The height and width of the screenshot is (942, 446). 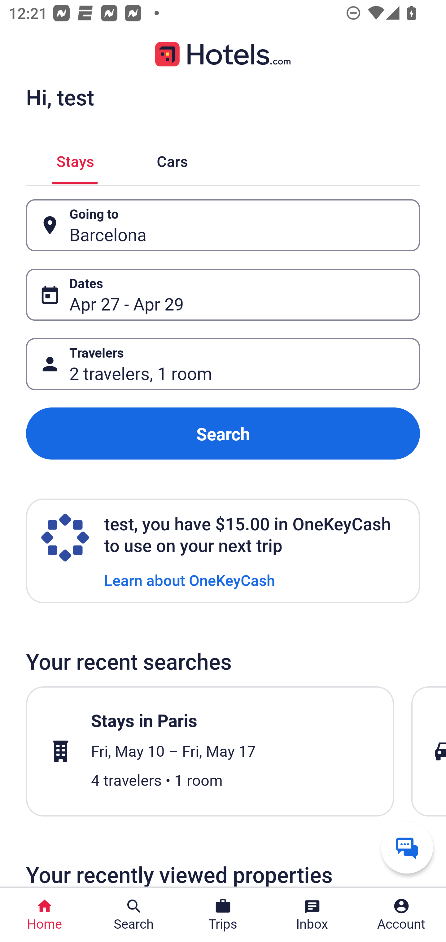 I want to click on Get help from a virtual agent, so click(x=407, y=847).